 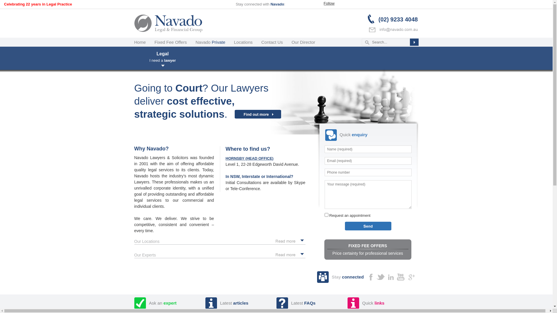 What do you see at coordinates (329, 3) in the screenshot?
I see `Follow` at bounding box center [329, 3].